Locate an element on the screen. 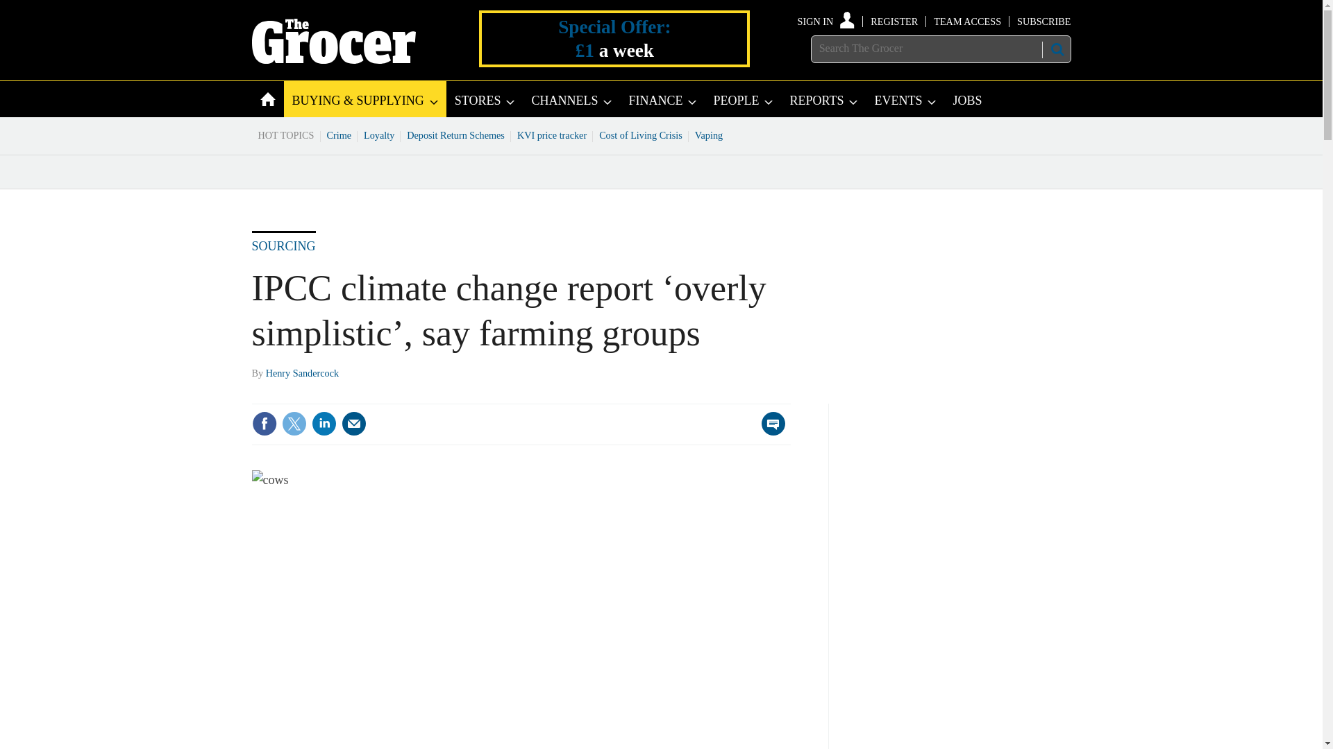  Crime is located at coordinates (339, 135).